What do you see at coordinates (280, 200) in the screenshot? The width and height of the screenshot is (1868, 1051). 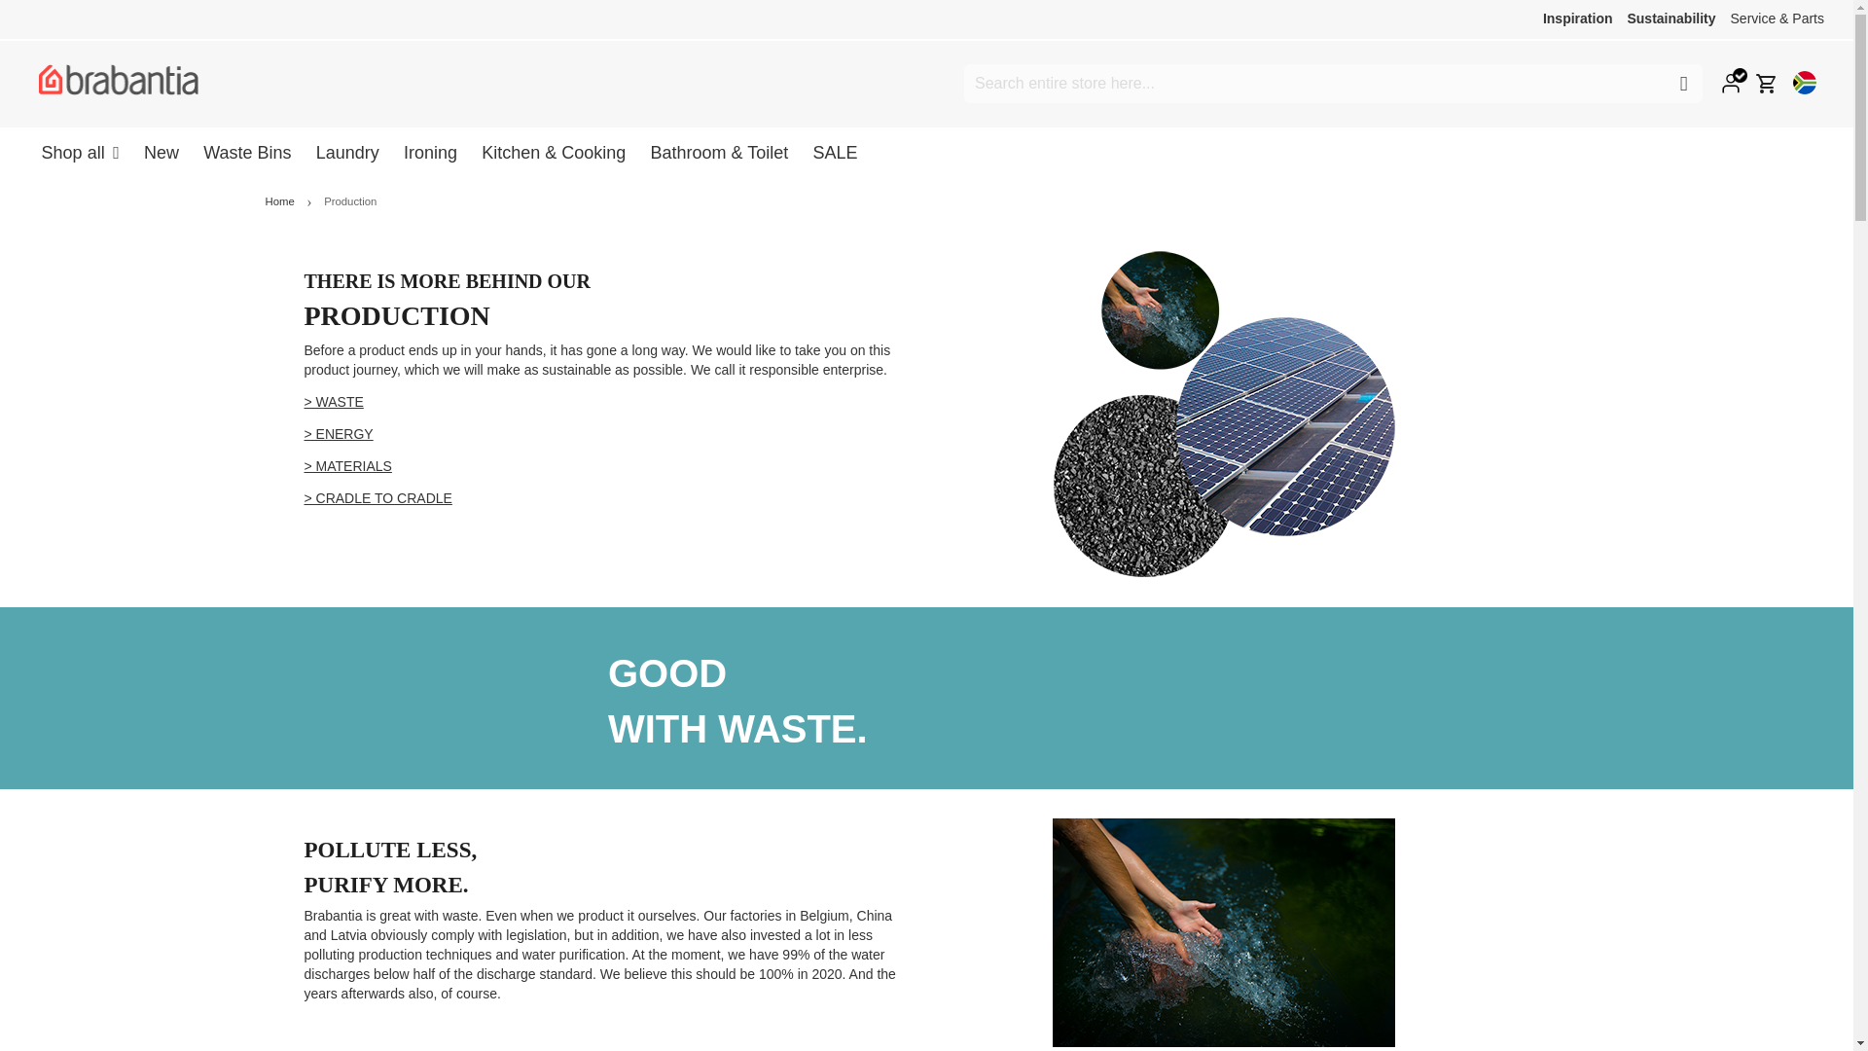 I see `Go to Home Page` at bounding box center [280, 200].